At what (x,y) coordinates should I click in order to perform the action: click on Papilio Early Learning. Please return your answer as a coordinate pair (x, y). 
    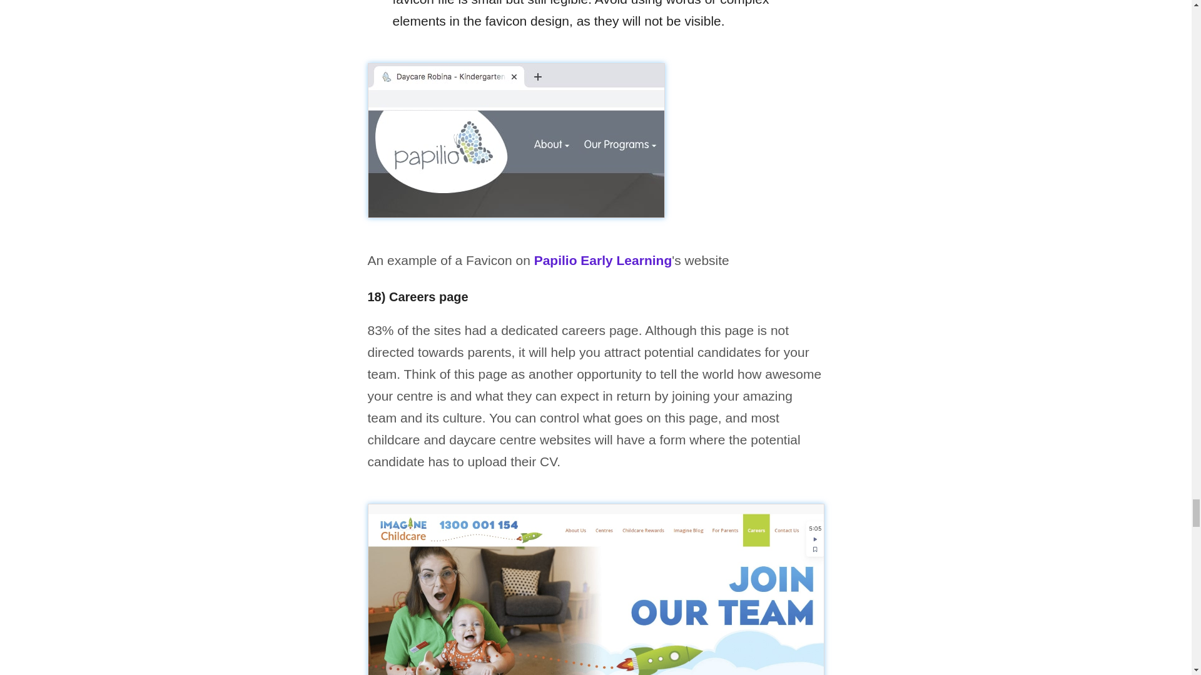
    Looking at the image, I should click on (603, 260).